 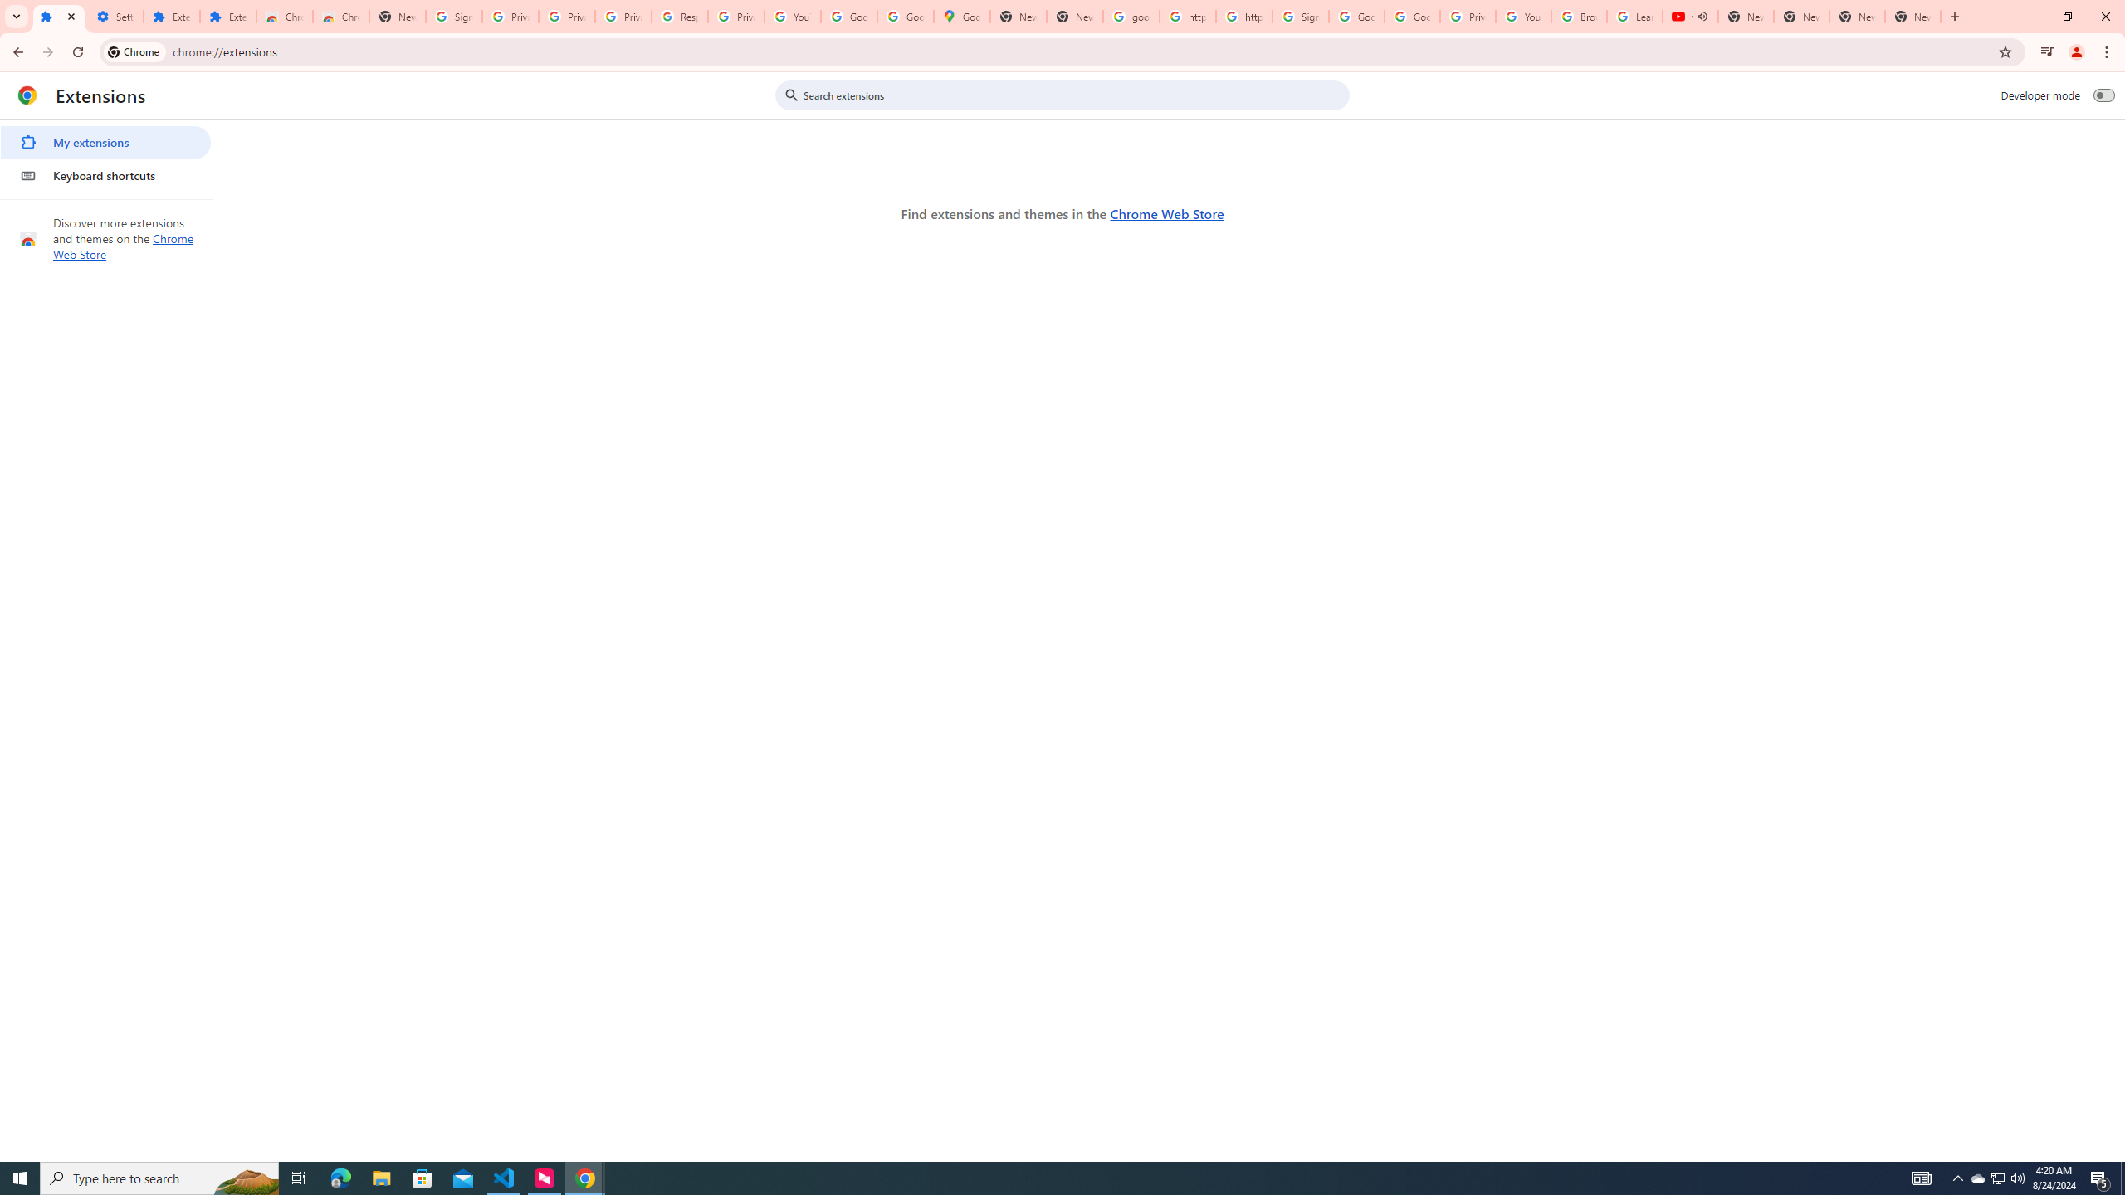 I want to click on Chrome Web Store, so click(x=1166, y=213).